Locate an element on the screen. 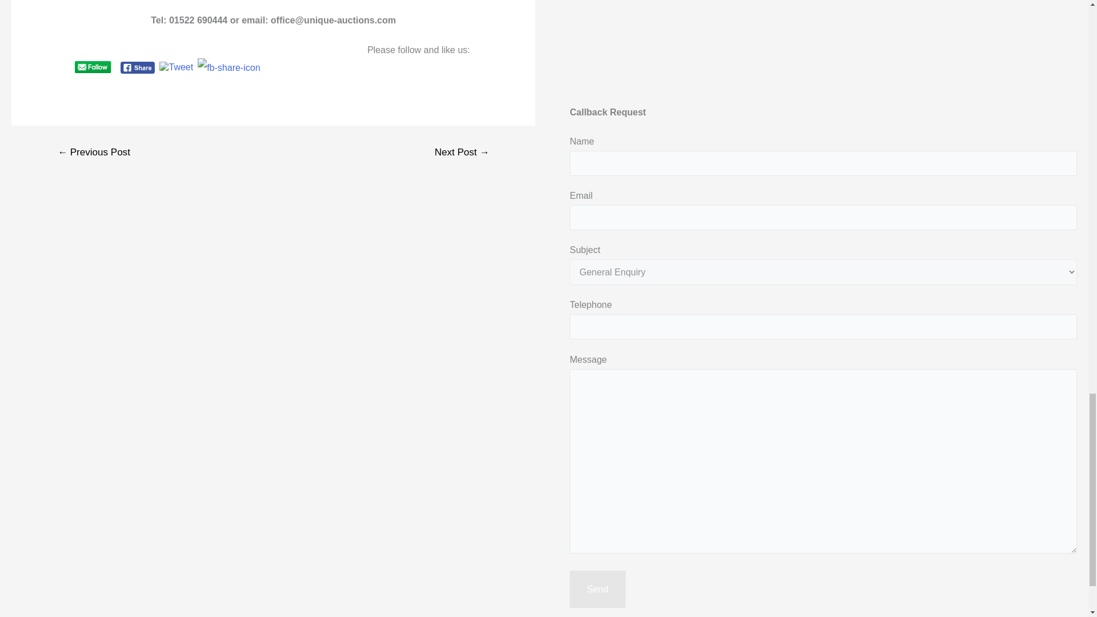 This screenshot has width=1097, height=617. Facebook Share is located at coordinates (138, 67).